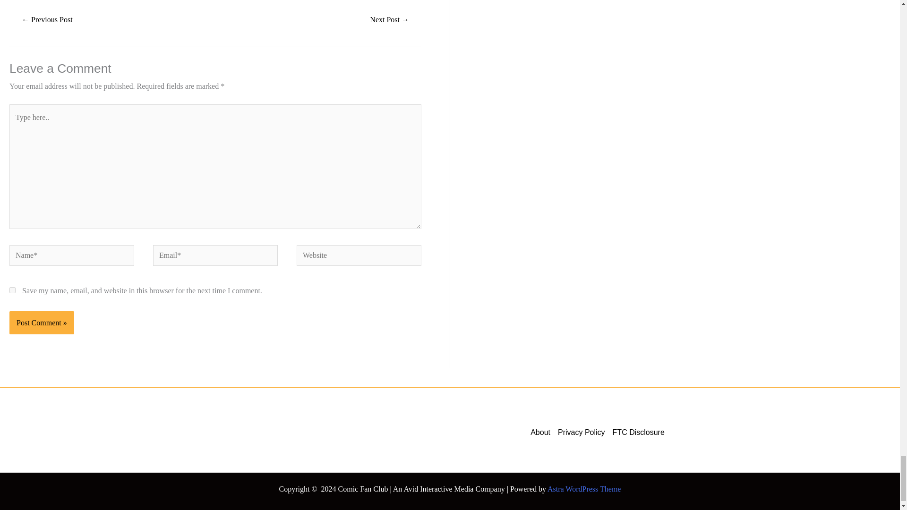 Image resolution: width=907 pixels, height=510 pixels. What do you see at coordinates (389, 20) in the screenshot?
I see `The Best Wonder Woman Pajamas` at bounding box center [389, 20].